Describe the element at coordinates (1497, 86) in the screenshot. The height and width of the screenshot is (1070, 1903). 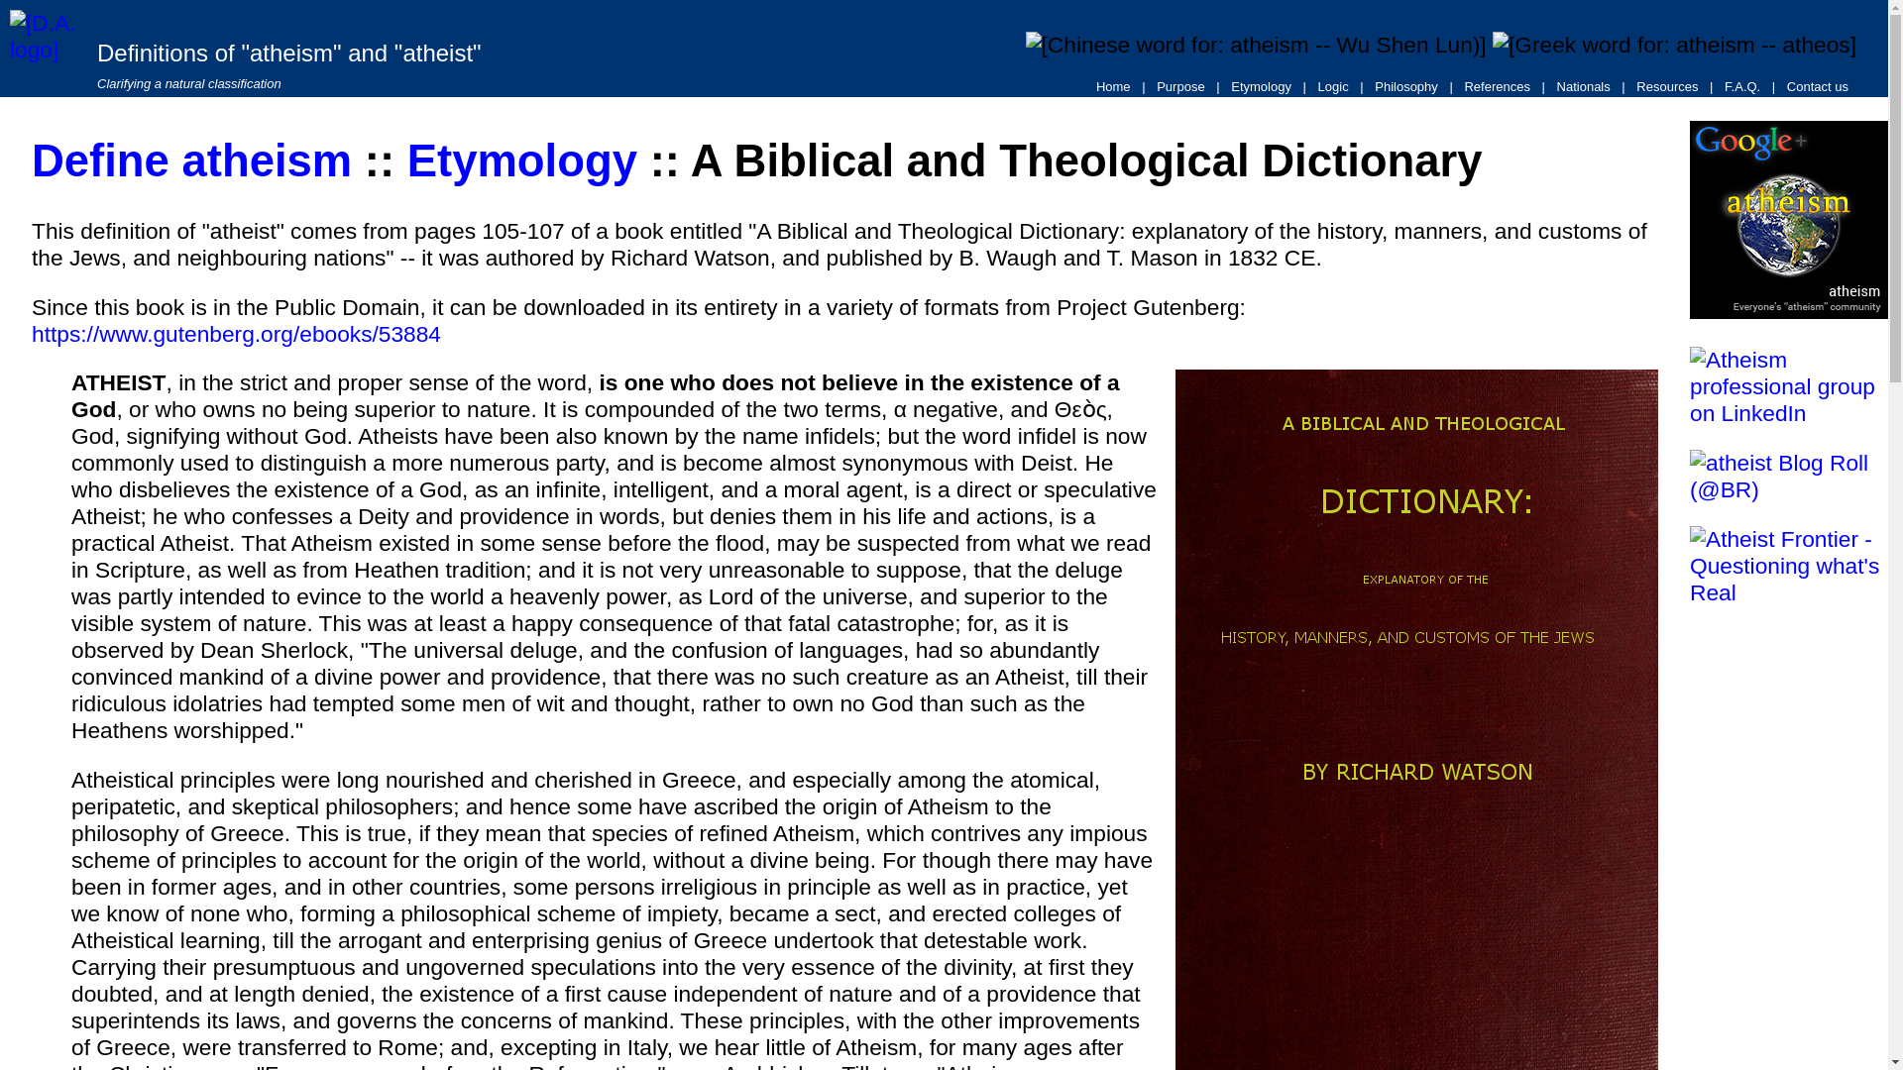
I see `References` at that location.